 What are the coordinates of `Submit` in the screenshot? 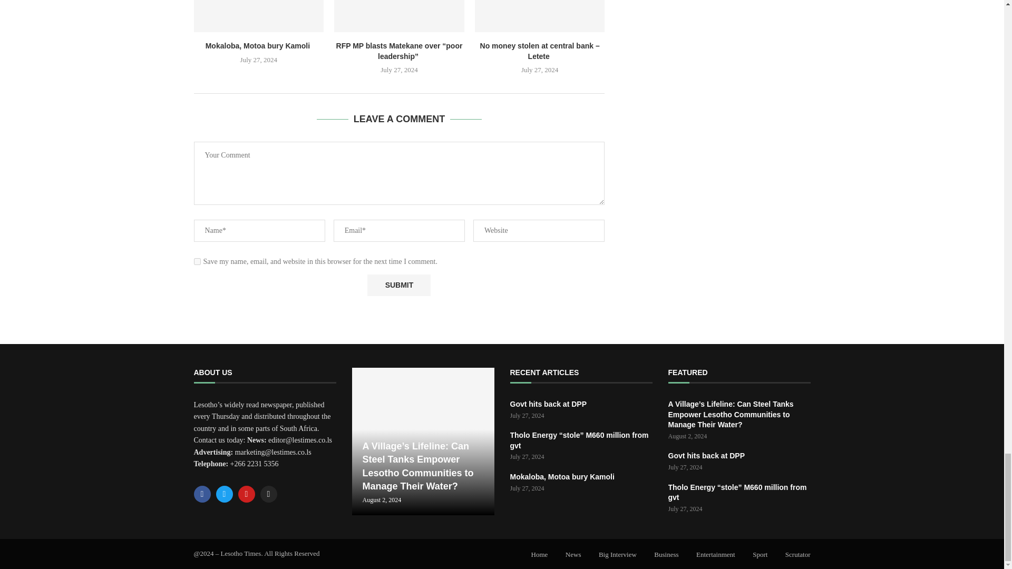 It's located at (398, 284).